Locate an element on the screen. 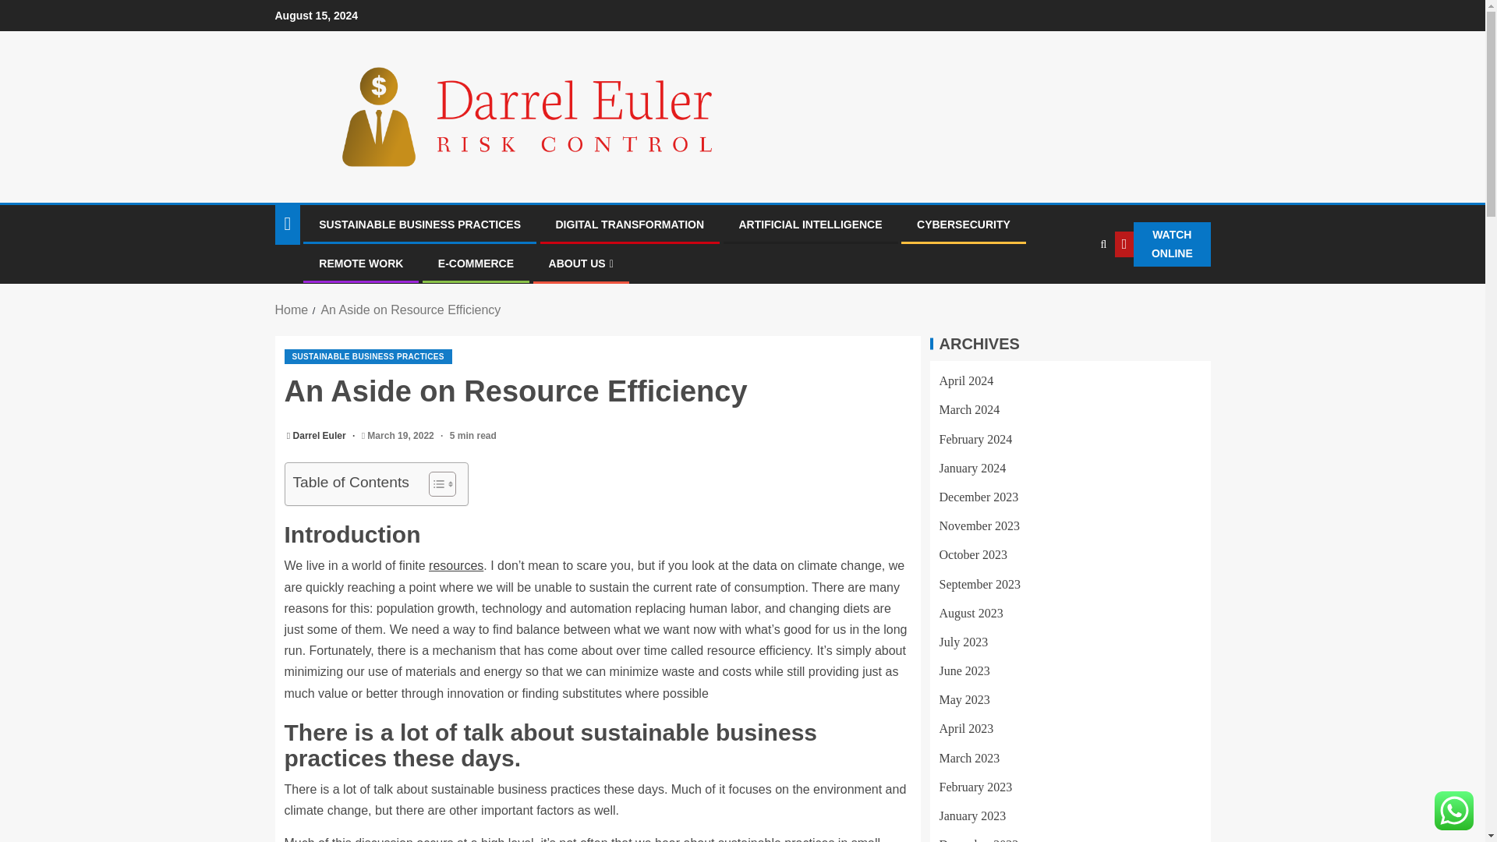 The image size is (1497, 842). WATCH ONLINE is located at coordinates (1163, 245).